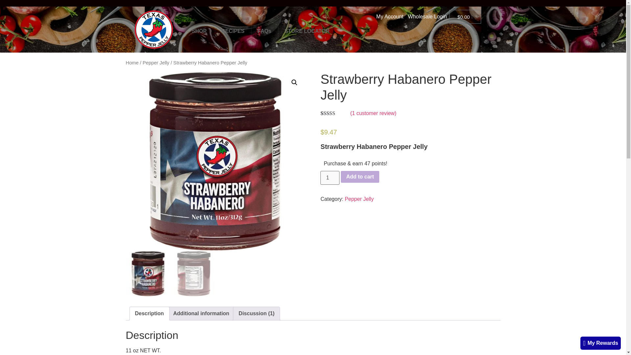 The height and width of the screenshot is (355, 631). Describe the element at coordinates (149, 314) in the screenshot. I see `Home` at that location.